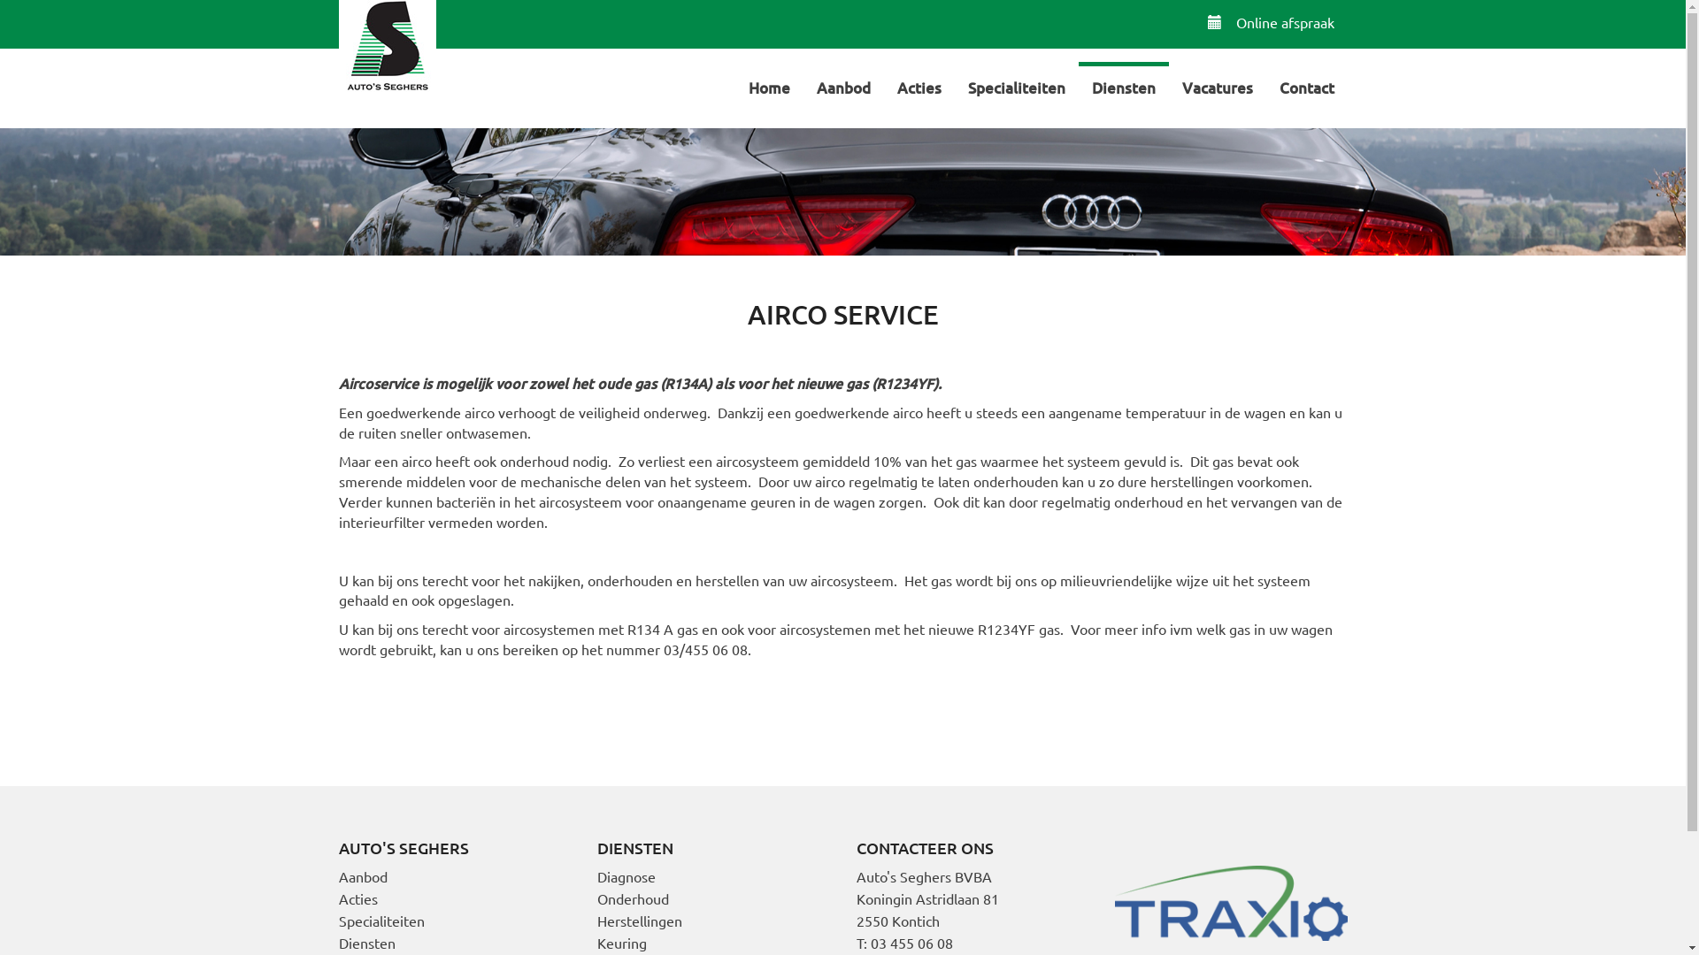 The width and height of the screenshot is (1699, 955). I want to click on Herstellingen, so click(640, 921).